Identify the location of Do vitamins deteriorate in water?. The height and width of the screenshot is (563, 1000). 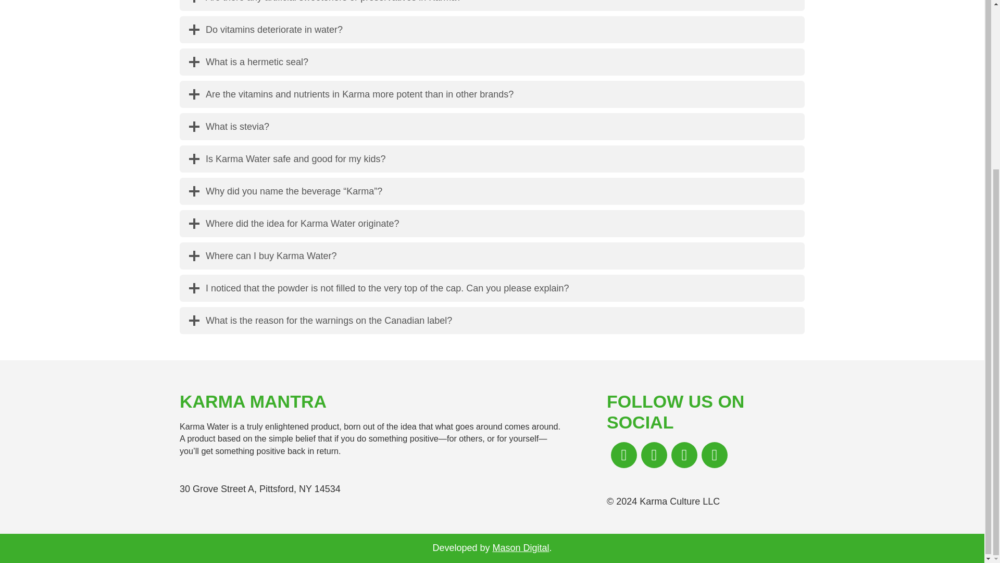
(492, 30).